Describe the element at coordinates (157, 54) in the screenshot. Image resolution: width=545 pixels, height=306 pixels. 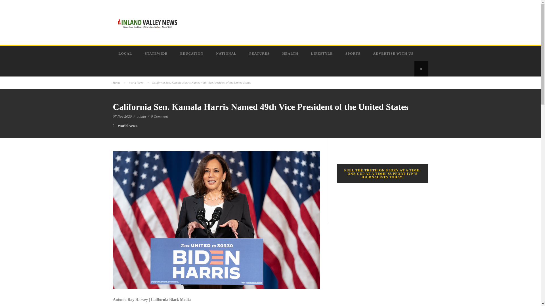
I see `STATEWIDE` at that location.